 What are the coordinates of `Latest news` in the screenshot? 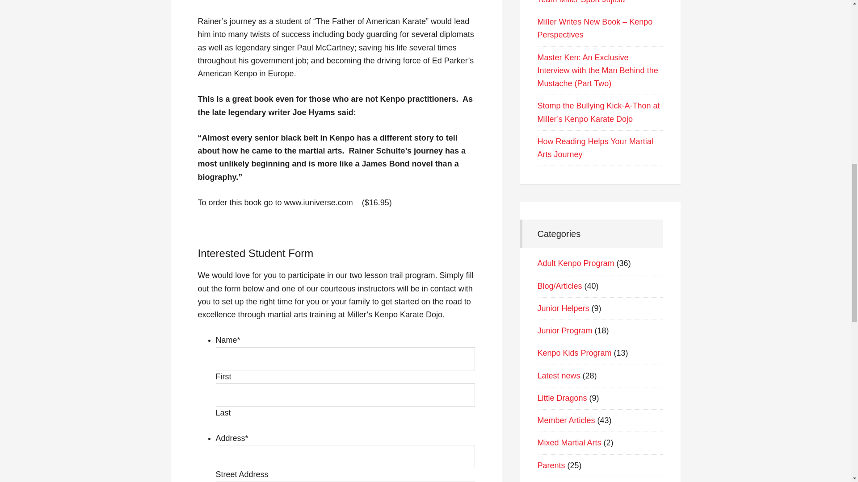 It's located at (558, 376).